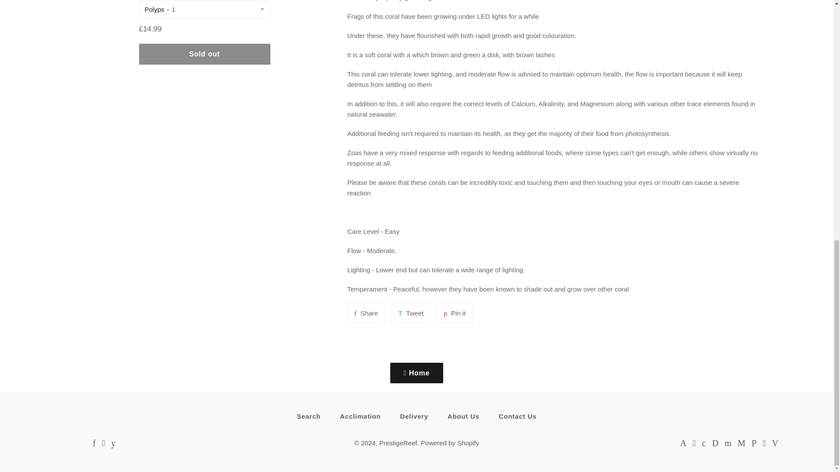  What do you see at coordinates (366, 313) in the screenshot?
I see `Share on Facebook` at bounding box center [366, 313].